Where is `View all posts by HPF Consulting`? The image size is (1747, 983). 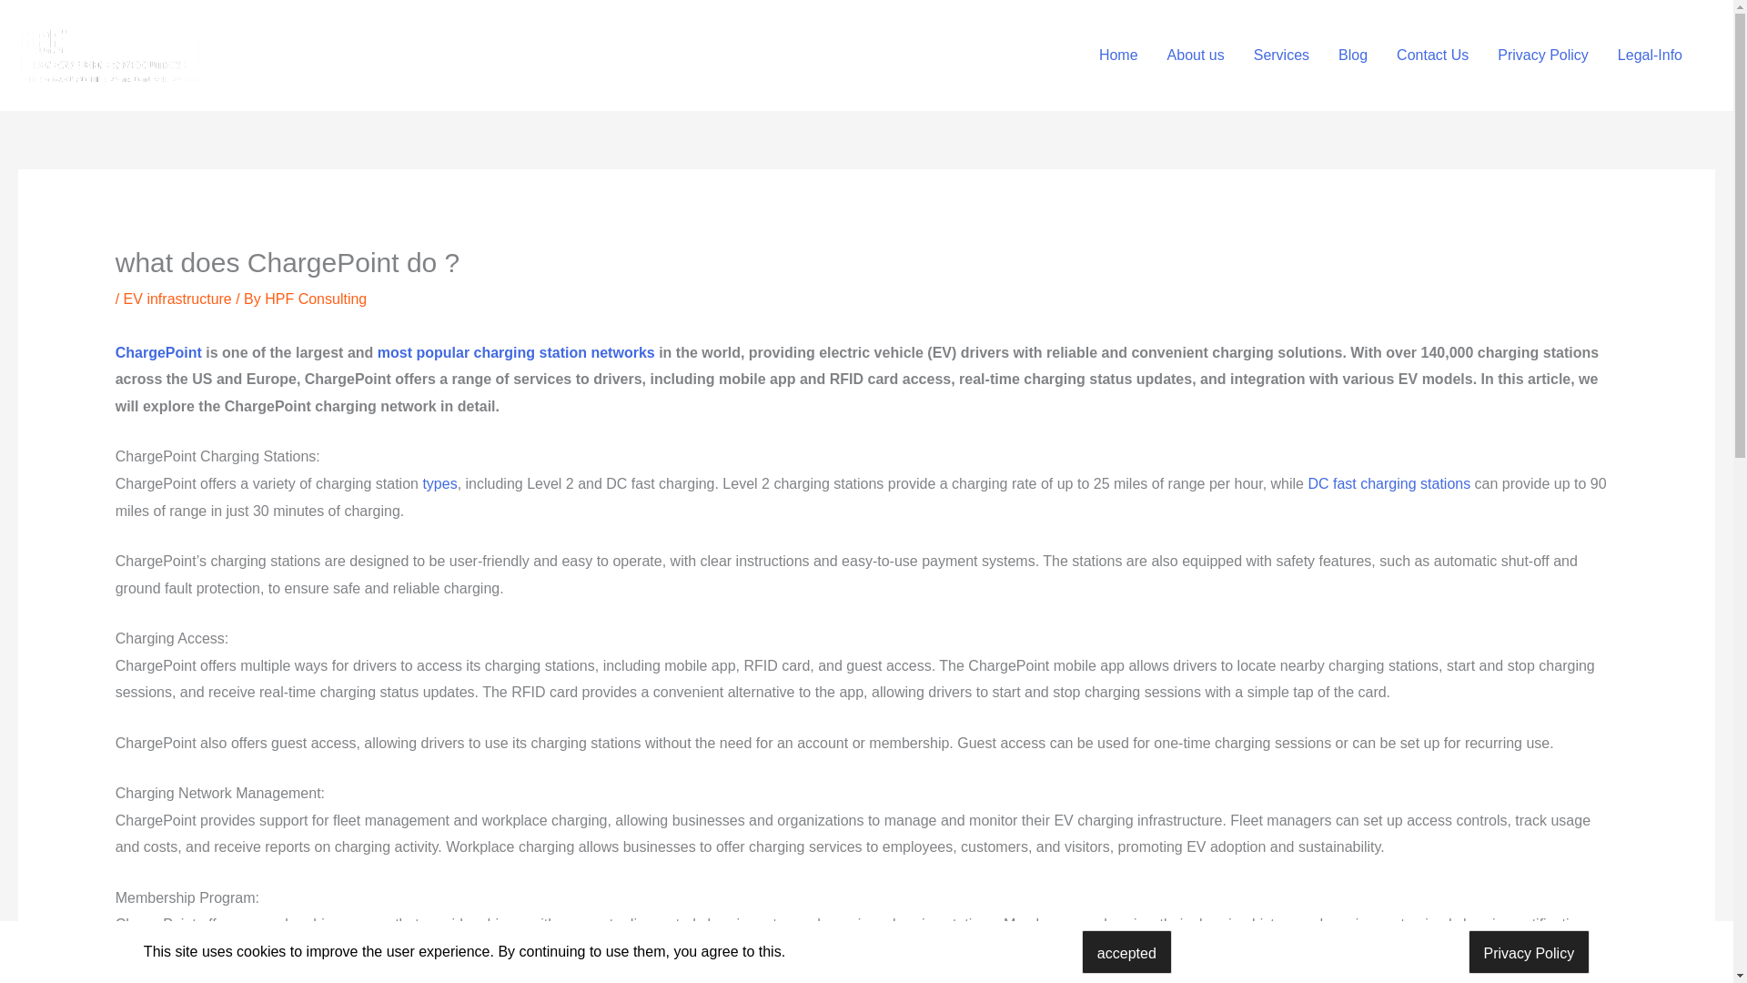 View all posts by HPF Consulting is located at coordinates (316, 299).